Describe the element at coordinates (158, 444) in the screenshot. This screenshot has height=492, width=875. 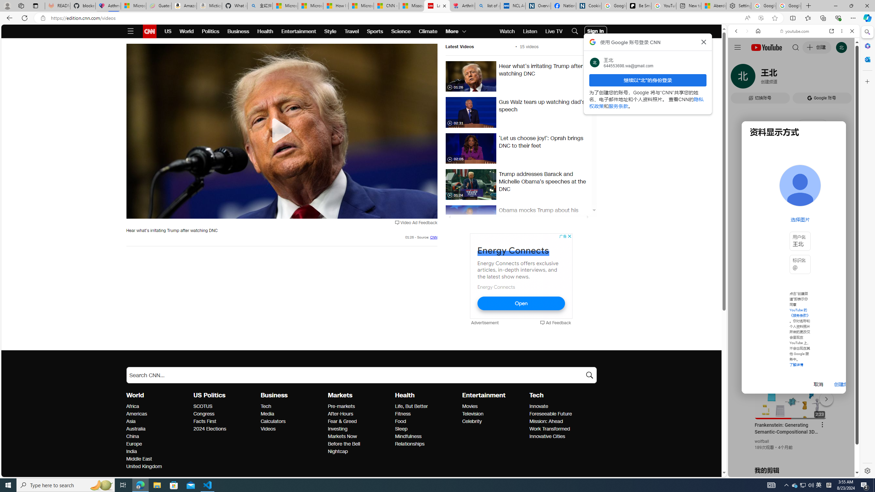
I see `Europe` at that location.